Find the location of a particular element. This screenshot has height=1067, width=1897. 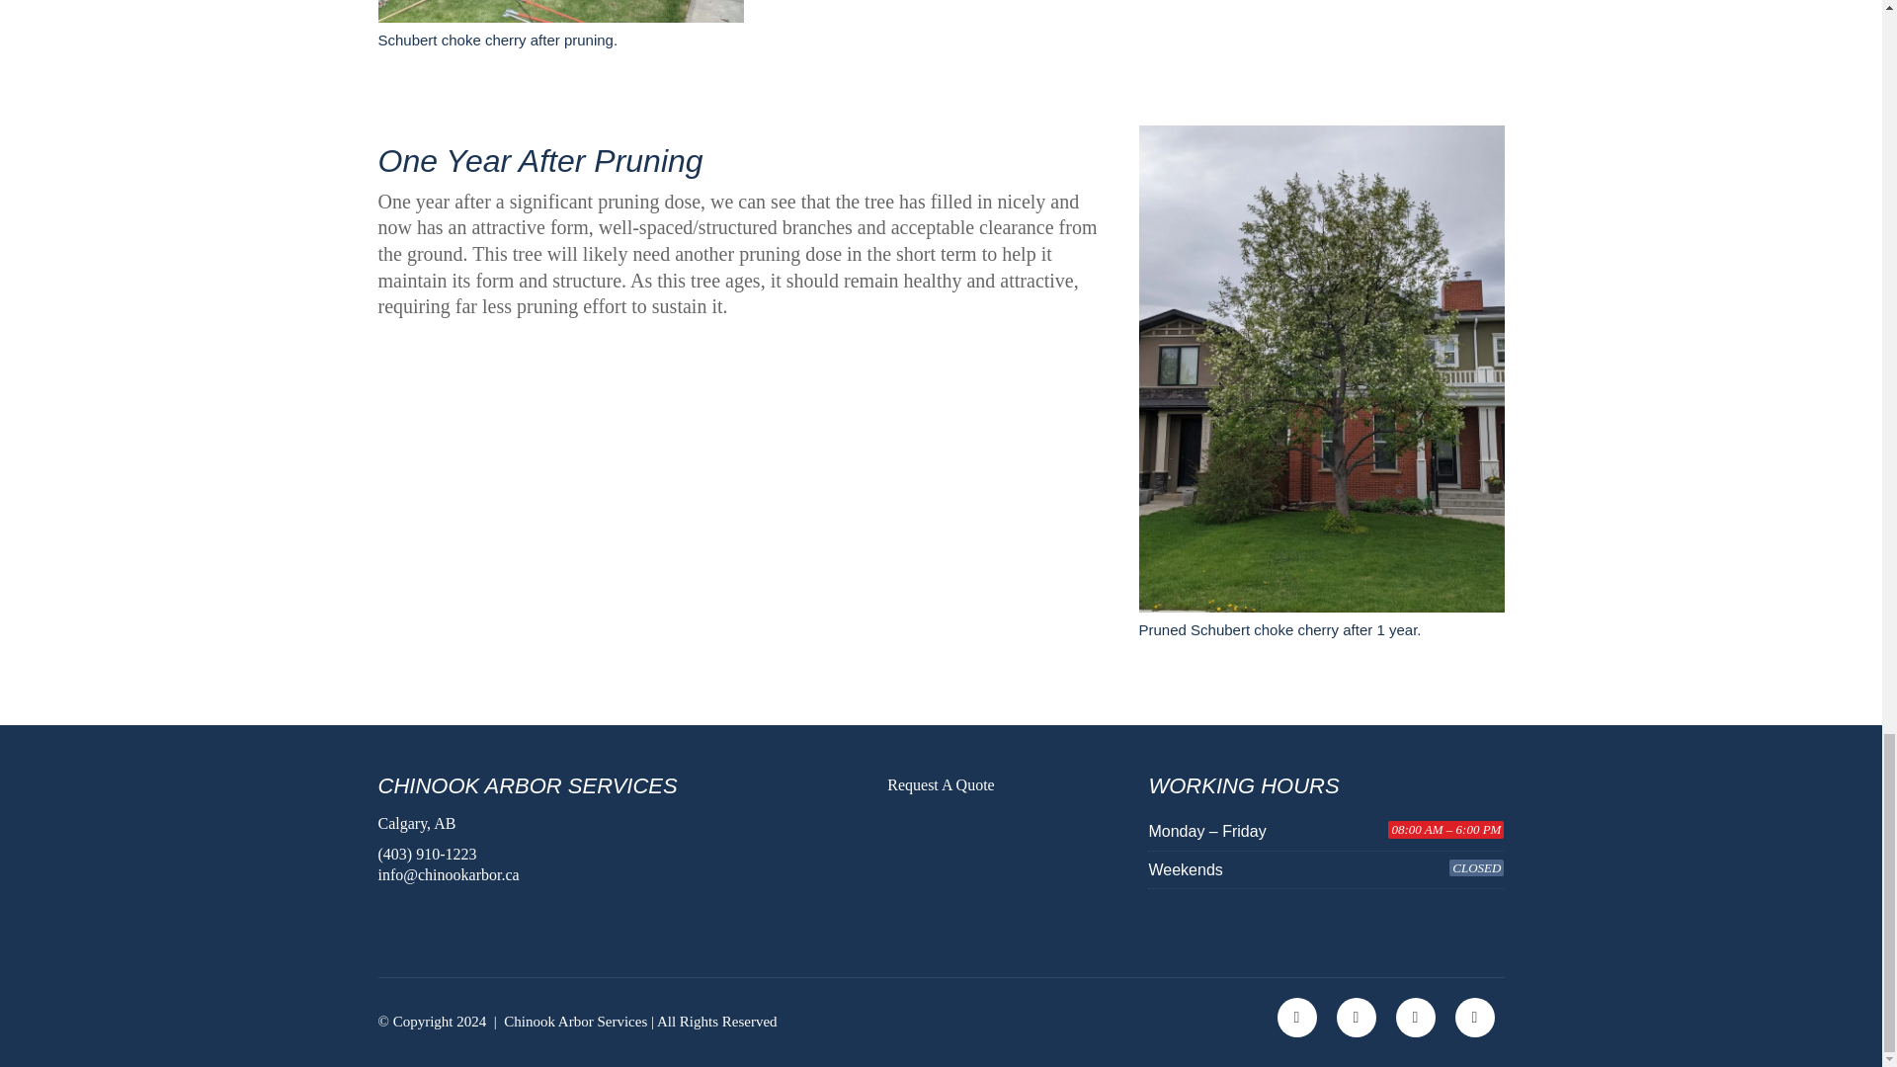

YouTube is located at coordinates (1474, 1017).